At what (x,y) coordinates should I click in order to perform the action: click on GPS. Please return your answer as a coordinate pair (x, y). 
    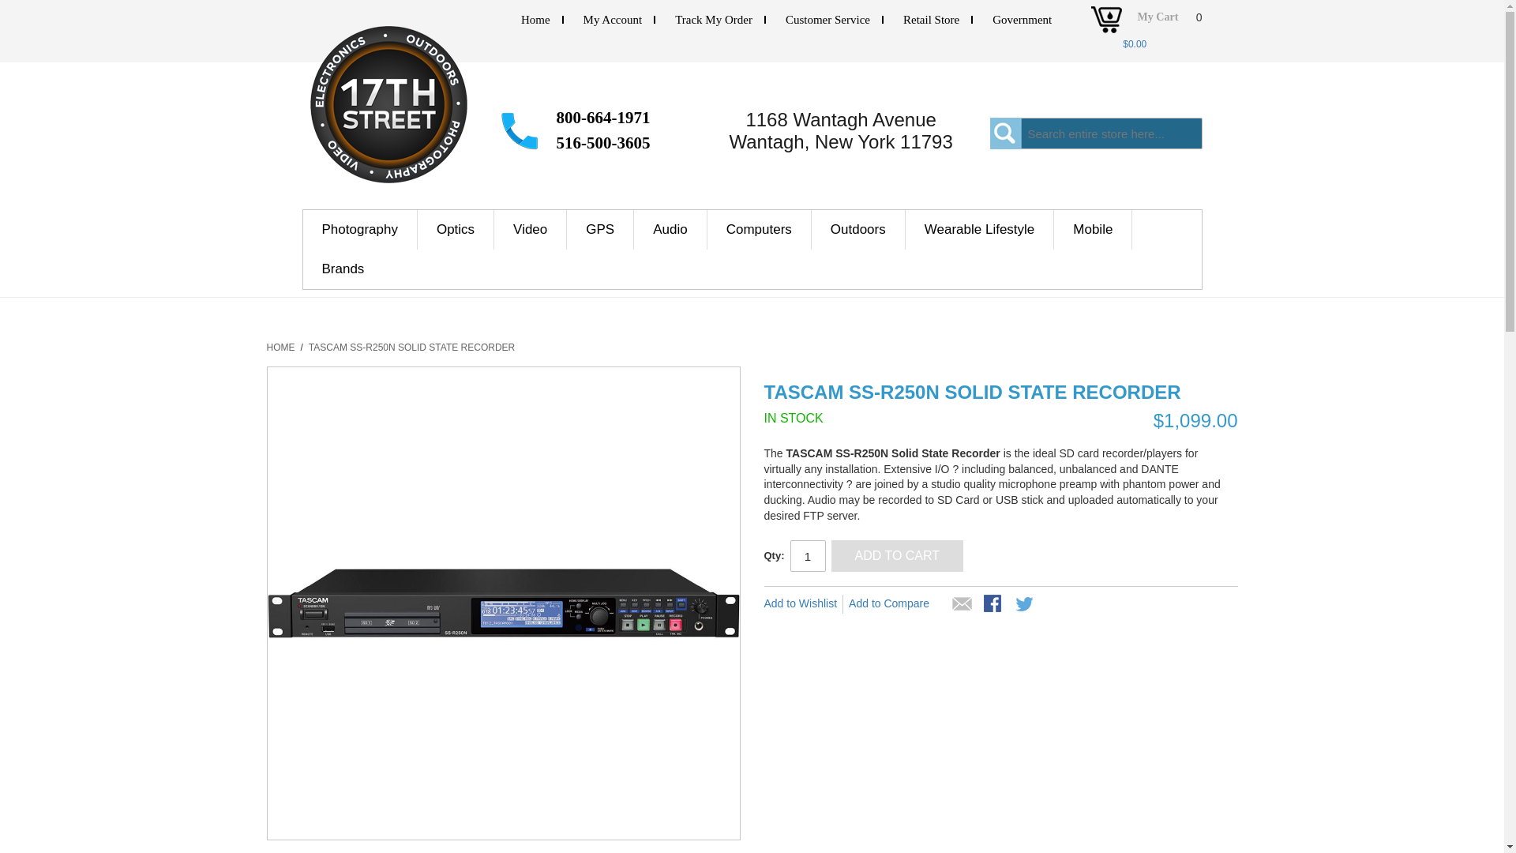
    Looking at the image, I should click on (600, 229).